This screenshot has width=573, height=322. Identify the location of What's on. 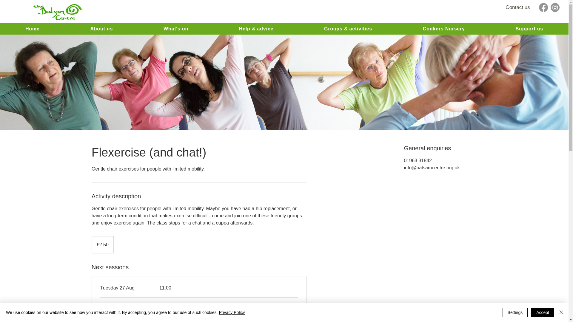
(176, 29).